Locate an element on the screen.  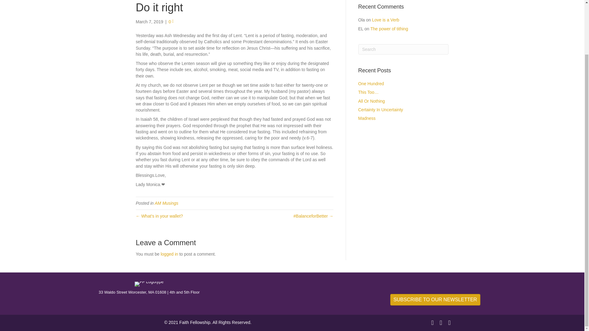
Type and press Enter to search. is located at coordinates (403, 49).